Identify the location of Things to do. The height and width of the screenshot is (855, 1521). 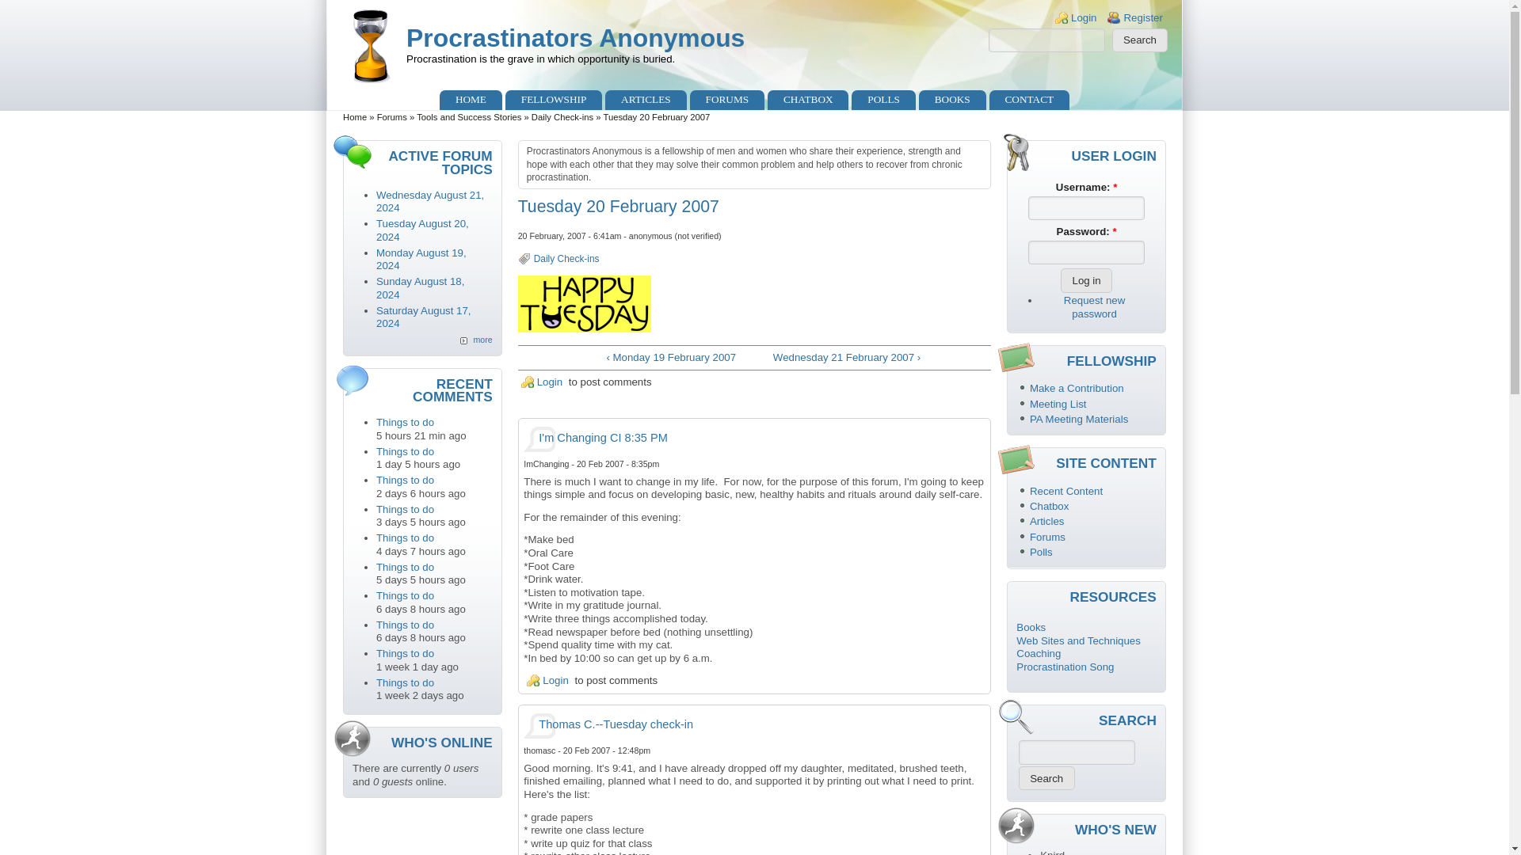
(404, 682).